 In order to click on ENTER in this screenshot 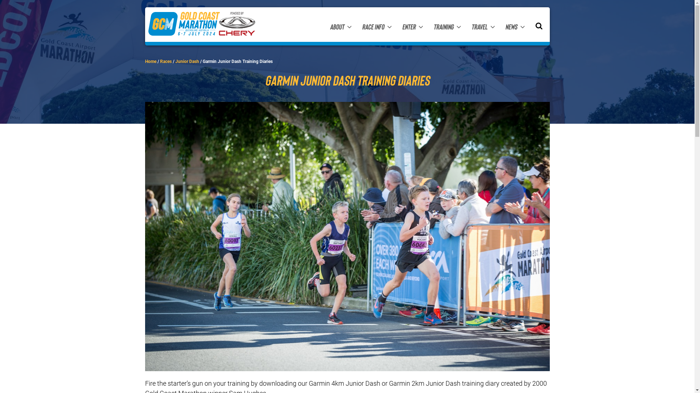, I will do `click(412, 27)`.